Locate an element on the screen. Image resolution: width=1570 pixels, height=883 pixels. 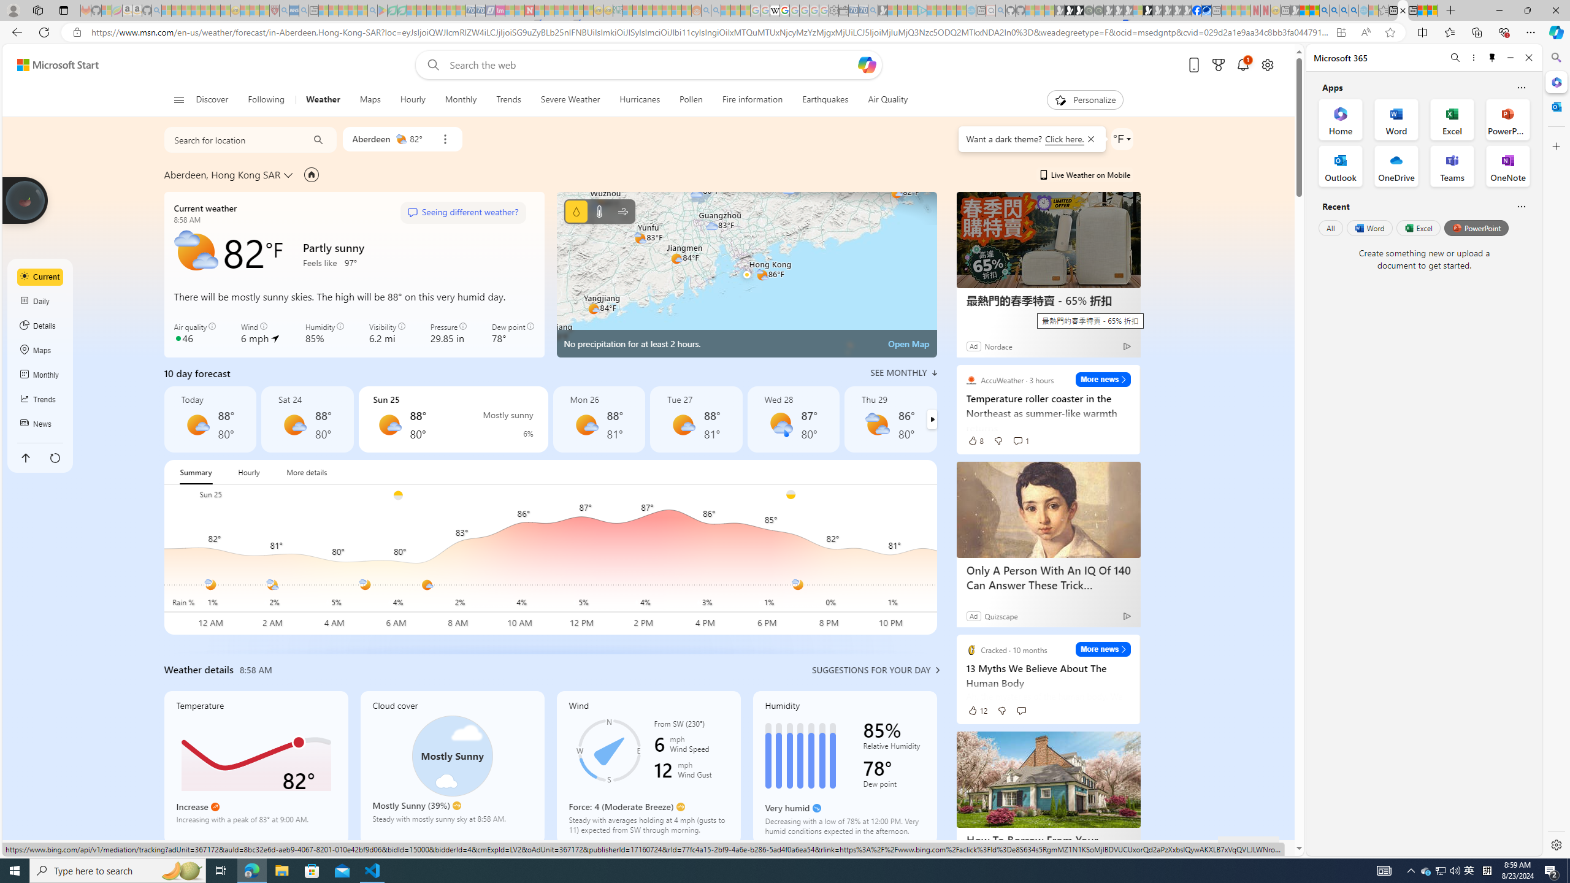
Excel is located at coordinates (1418, 227).